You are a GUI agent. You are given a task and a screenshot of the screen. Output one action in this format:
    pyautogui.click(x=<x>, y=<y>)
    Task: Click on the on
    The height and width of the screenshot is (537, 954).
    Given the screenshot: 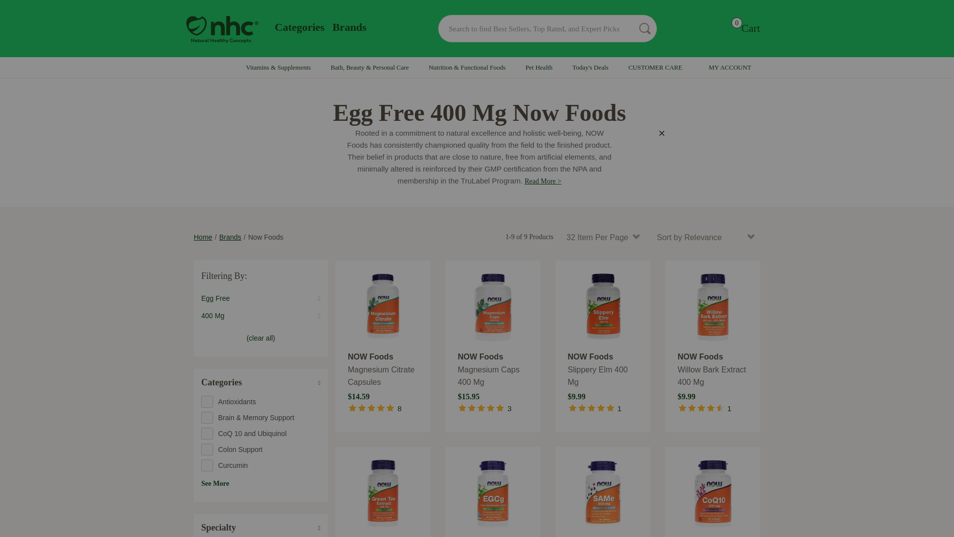 What is the action you would take?
    pyautogui.click(x=207, y=401)
    